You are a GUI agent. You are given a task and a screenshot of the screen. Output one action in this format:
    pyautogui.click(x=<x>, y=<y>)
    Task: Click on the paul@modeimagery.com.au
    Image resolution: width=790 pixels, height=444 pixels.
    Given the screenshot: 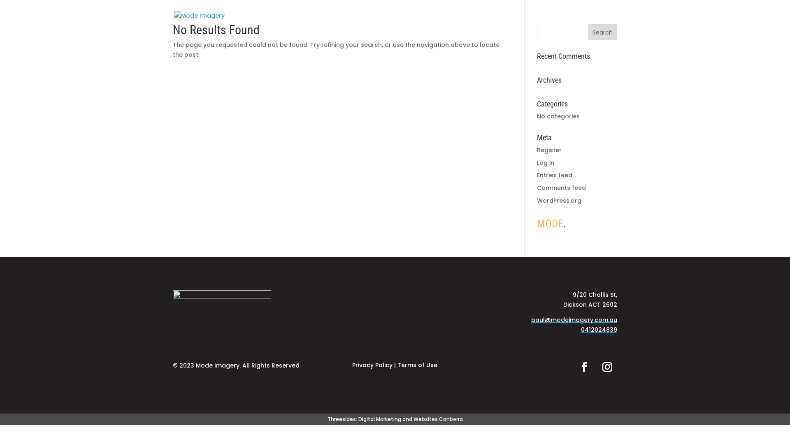 What is the action you would take?
    pyautogui.click(x=574, y=320)
    